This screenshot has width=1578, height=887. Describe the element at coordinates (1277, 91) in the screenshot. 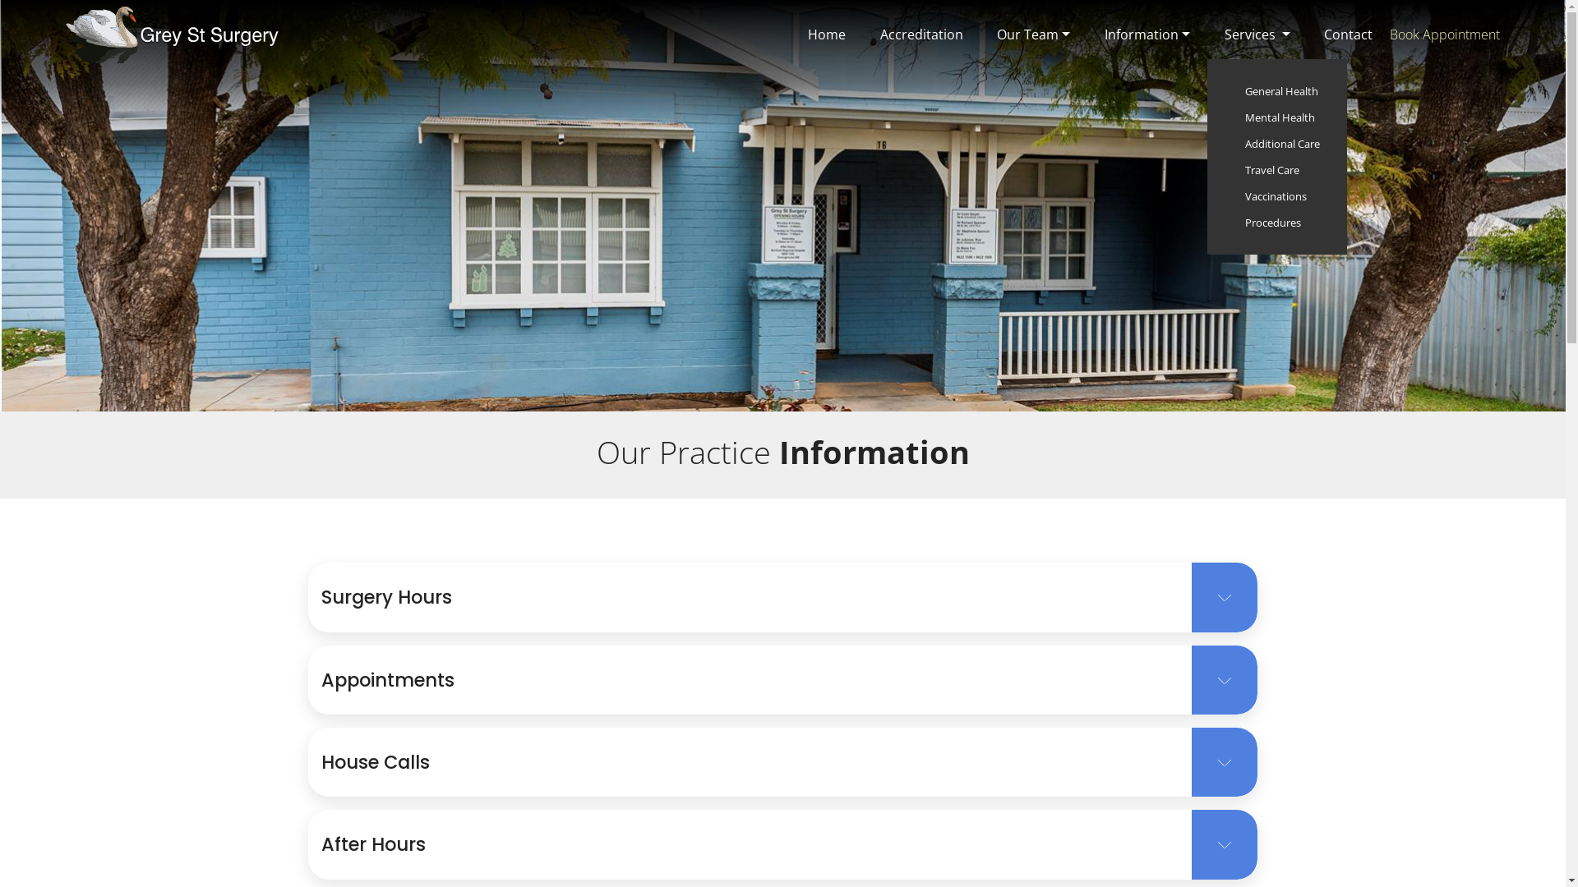

I see `General Health` at that location.